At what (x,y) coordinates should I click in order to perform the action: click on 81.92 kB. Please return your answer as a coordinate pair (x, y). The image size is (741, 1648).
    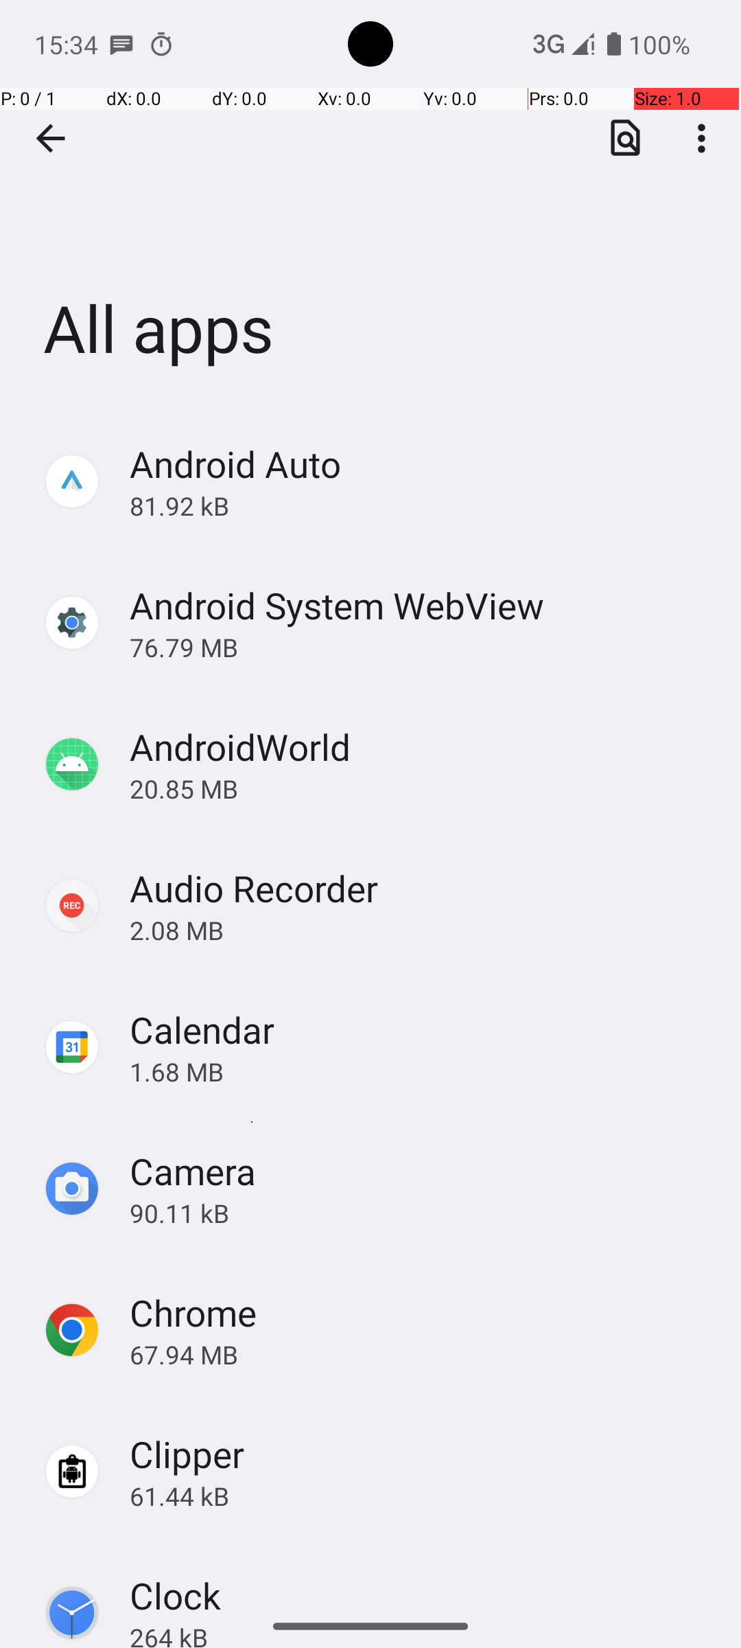
    Looking at the image, I should click on (421, 505).